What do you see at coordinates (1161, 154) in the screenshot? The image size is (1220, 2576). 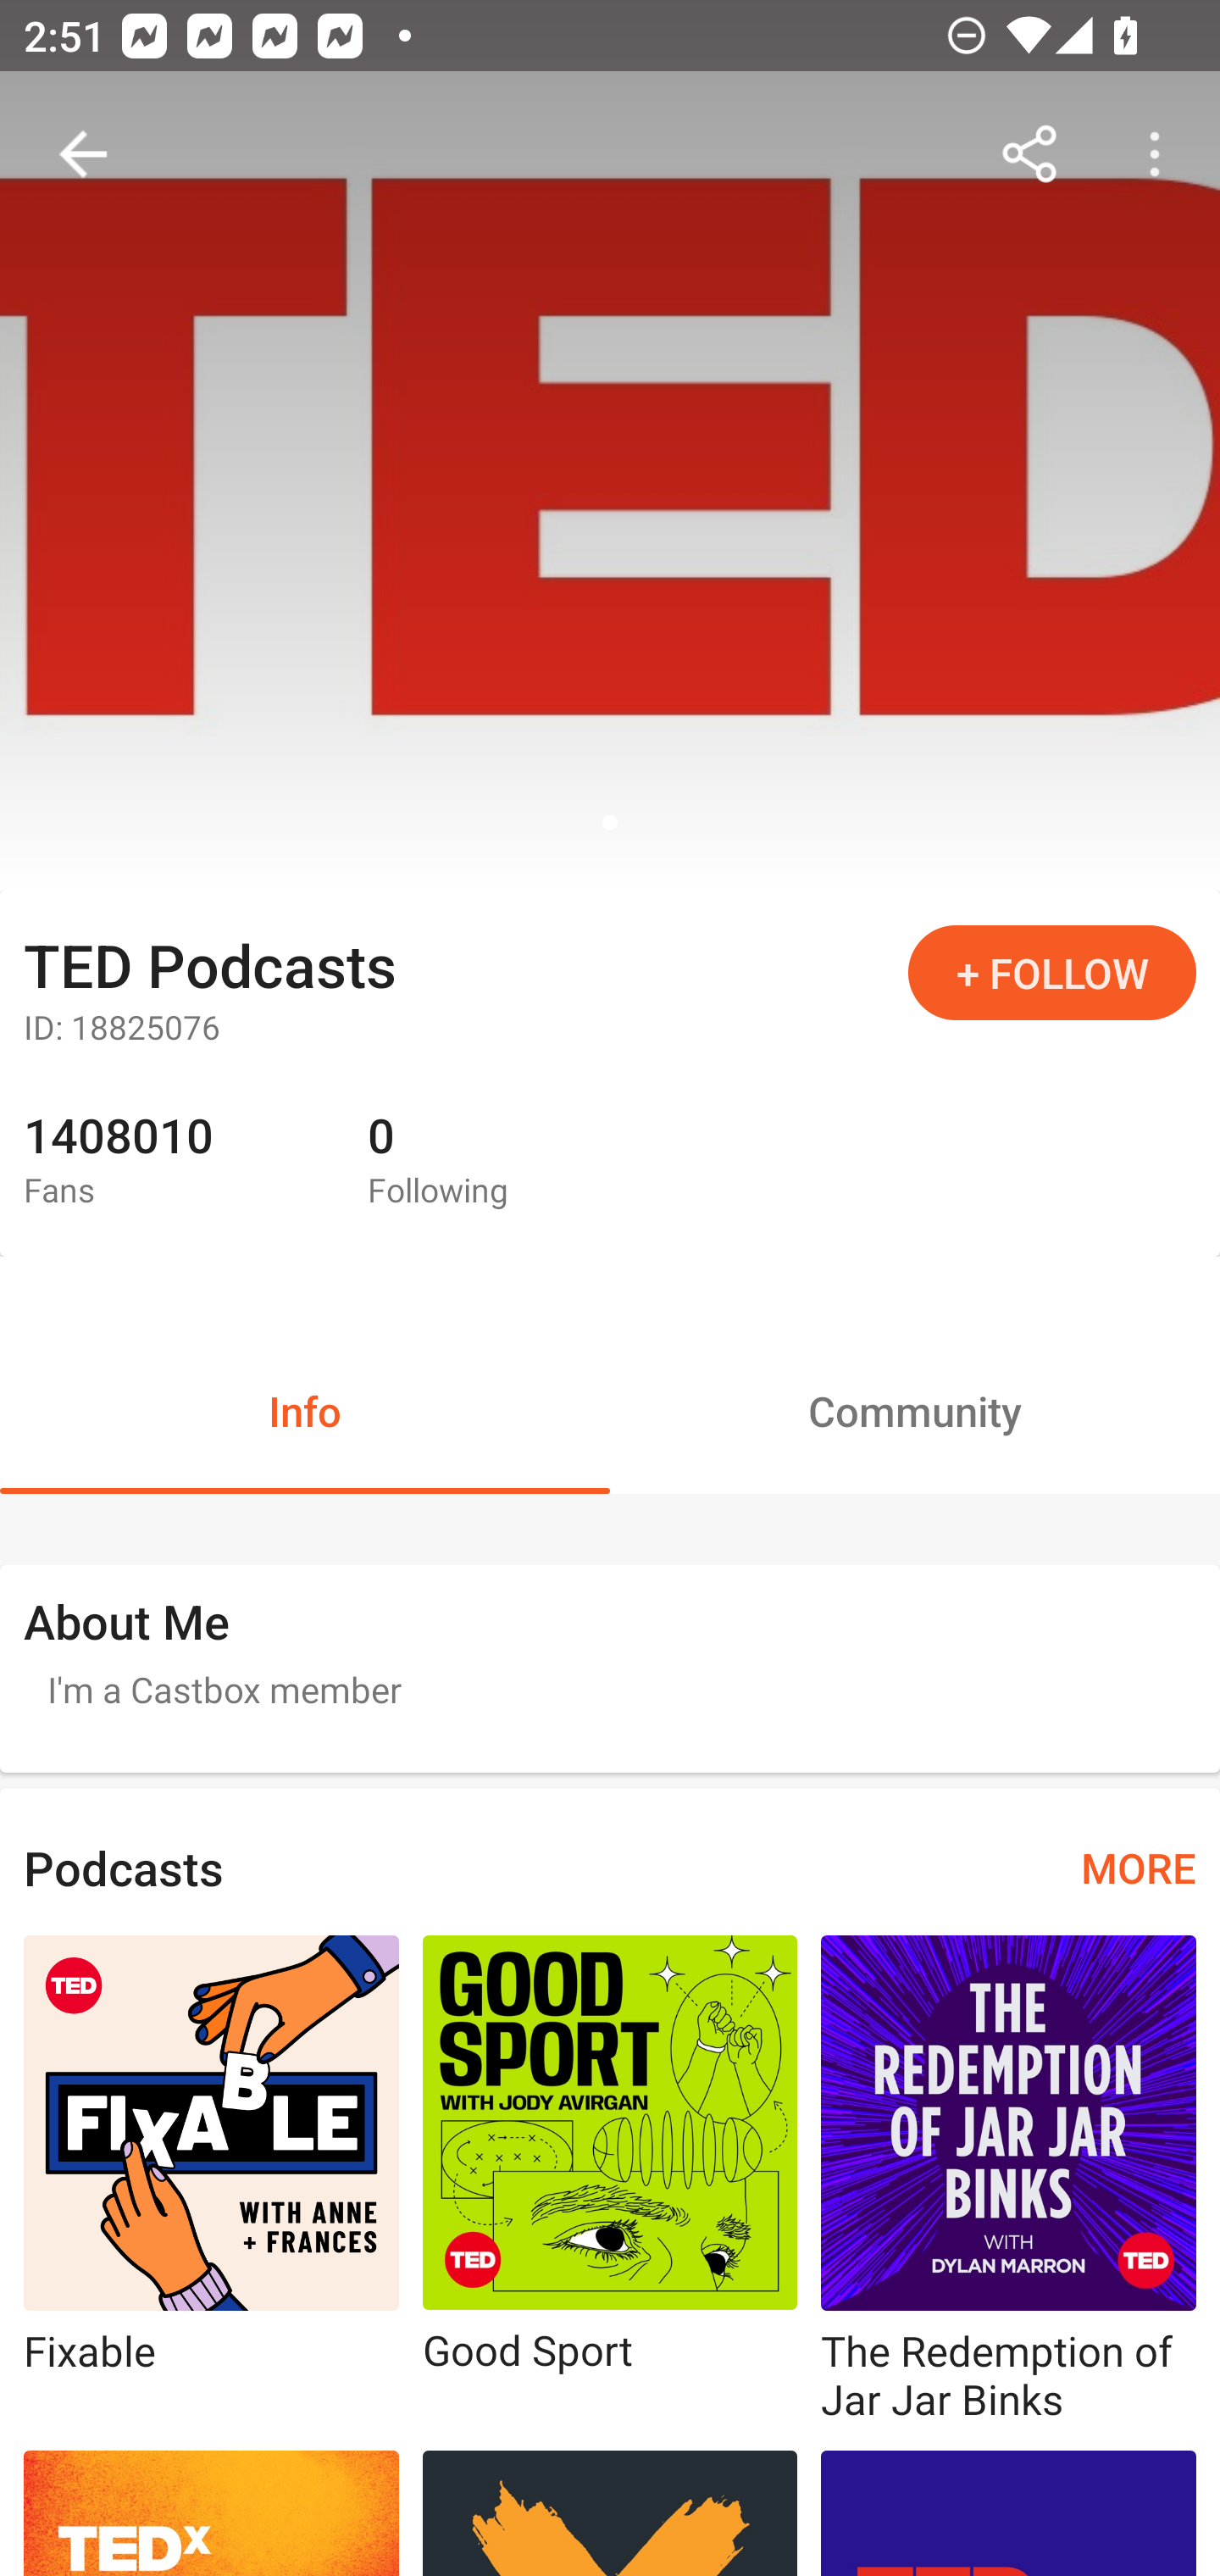 I see `More options` at bounding box center [1161, 154].